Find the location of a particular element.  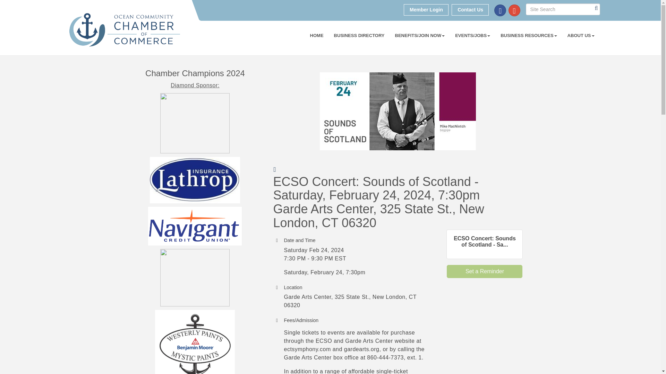

Member Login is located at coordinates (426, 10).